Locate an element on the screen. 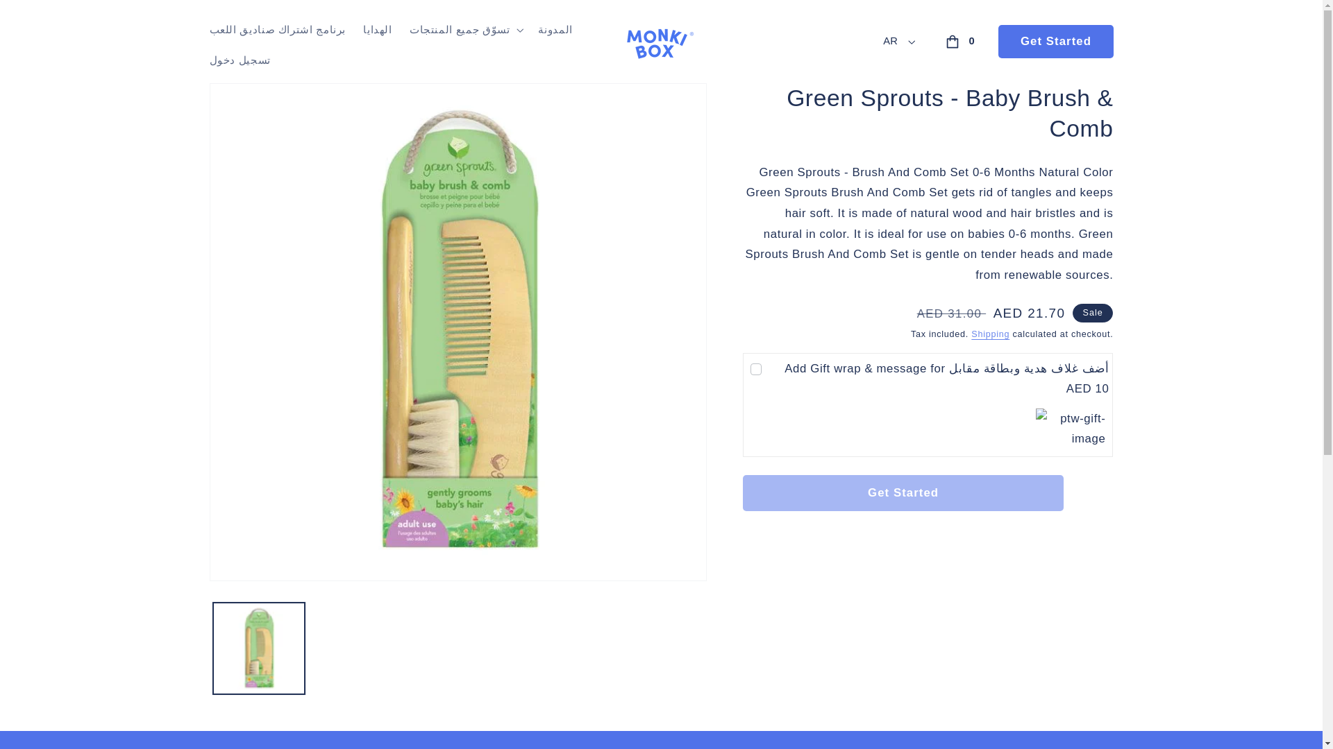  Get Started is located at coordinates (755, 369).